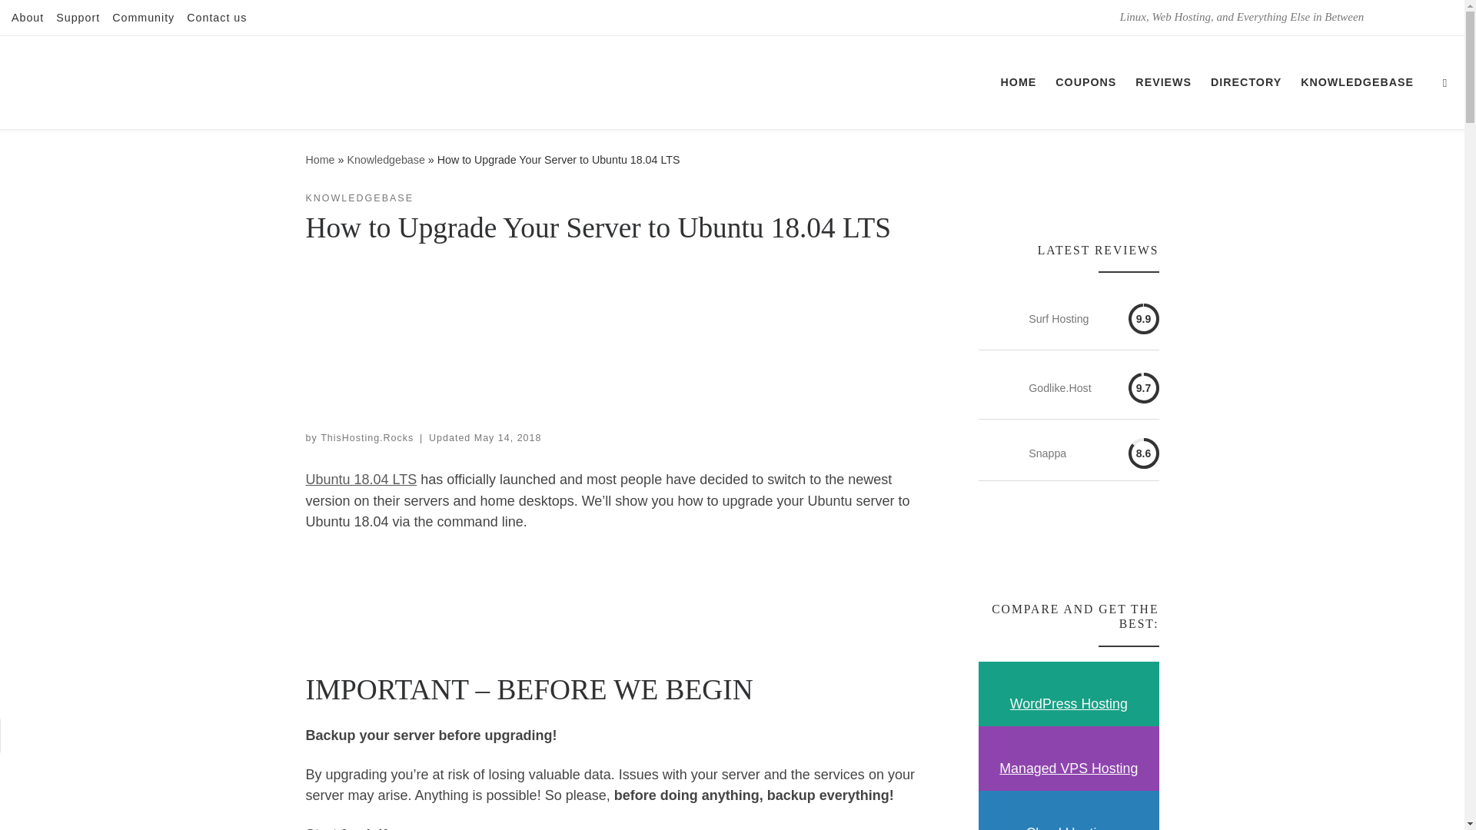 The image size is (1476, 830). I want to click on COUPONS, so click(1086, 82).